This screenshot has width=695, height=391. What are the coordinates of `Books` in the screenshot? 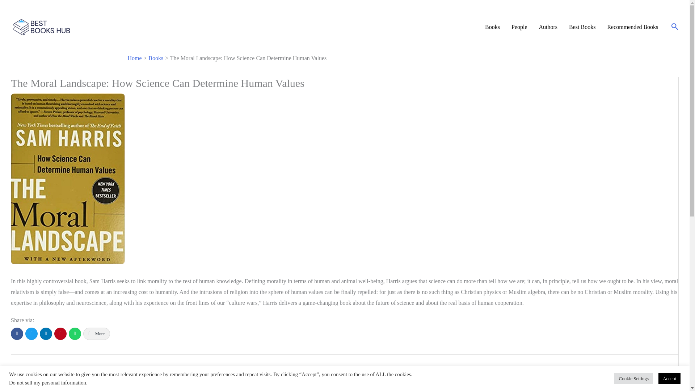 It's located at (156, 58).